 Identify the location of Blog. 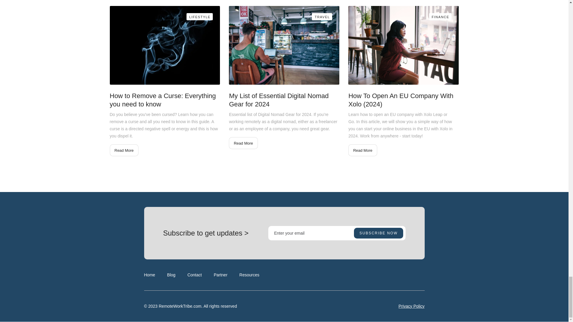
(171, 275).